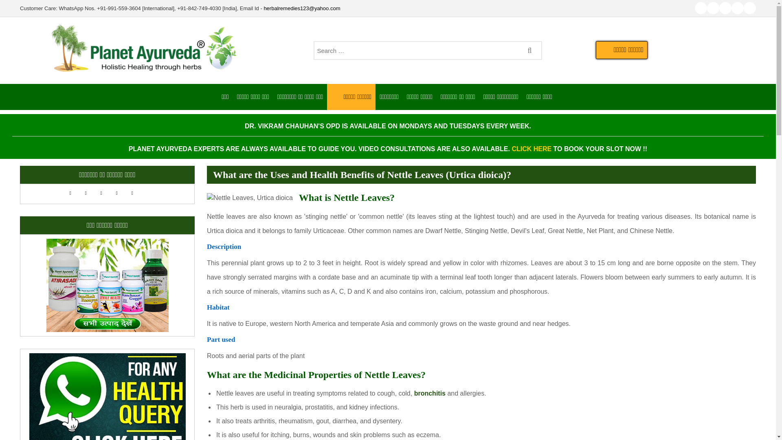  I want to click on Twitter, so click(725, 8).